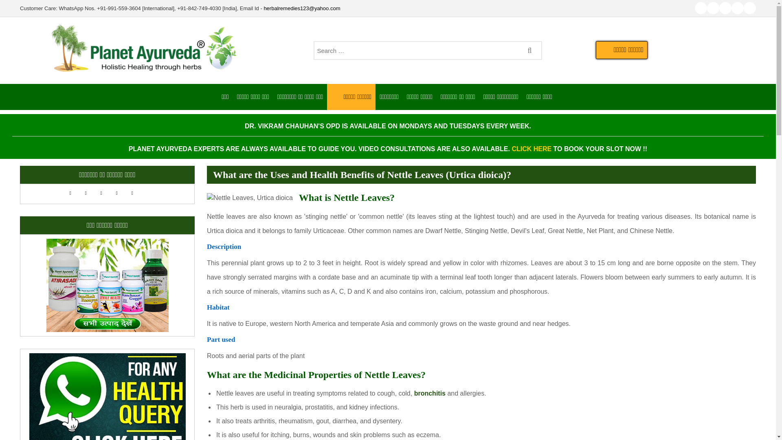  I want to click on Twitter, so click(725, 8).